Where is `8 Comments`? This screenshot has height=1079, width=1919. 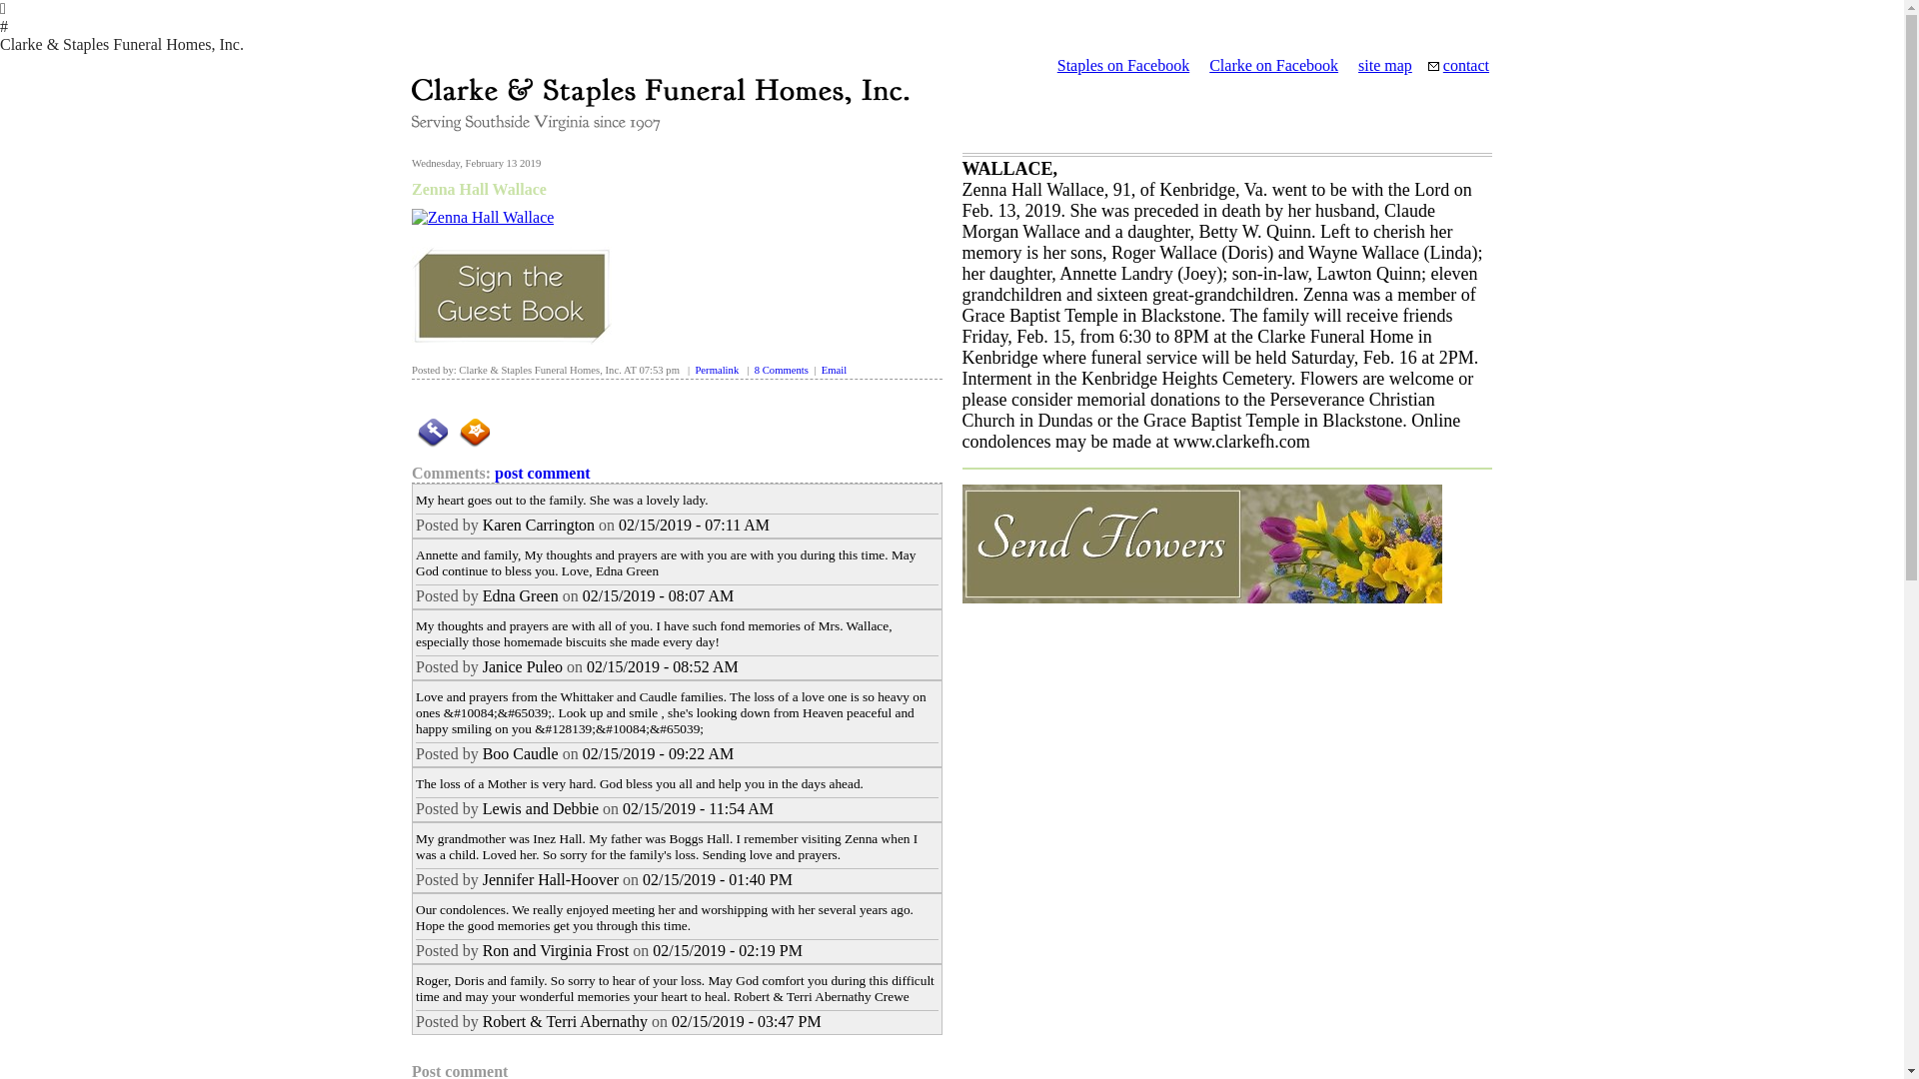 8 Comments is located at coordinates (781, 370).